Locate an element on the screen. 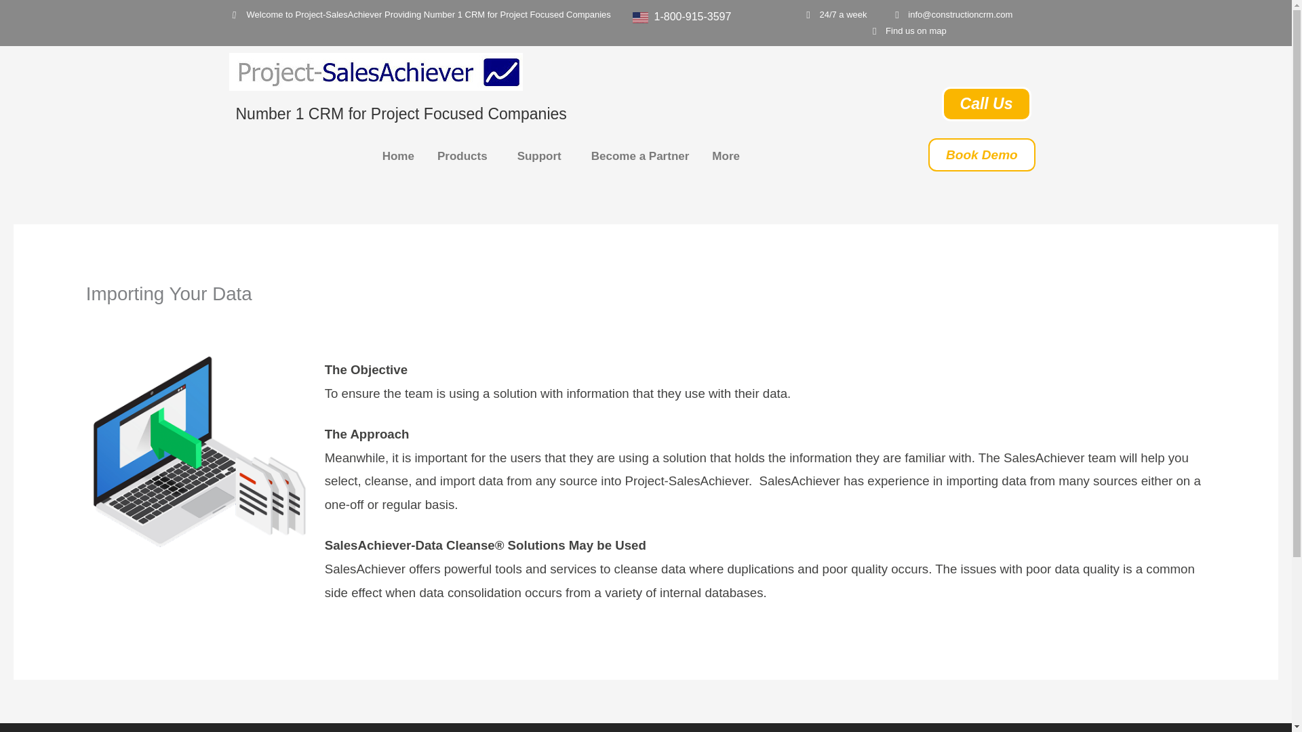 Image resolution: width=1302 pixels, height=732 pixels. Call Us is located at coordinates (986, 104).